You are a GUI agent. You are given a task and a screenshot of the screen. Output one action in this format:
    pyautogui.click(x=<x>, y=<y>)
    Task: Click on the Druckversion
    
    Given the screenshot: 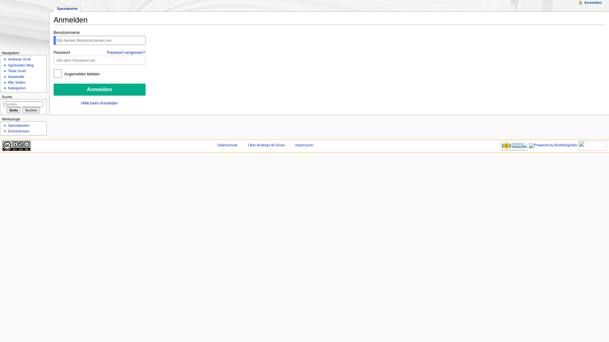 What is the action you would take?
    pyautogui.click(x=18, y=131)
    